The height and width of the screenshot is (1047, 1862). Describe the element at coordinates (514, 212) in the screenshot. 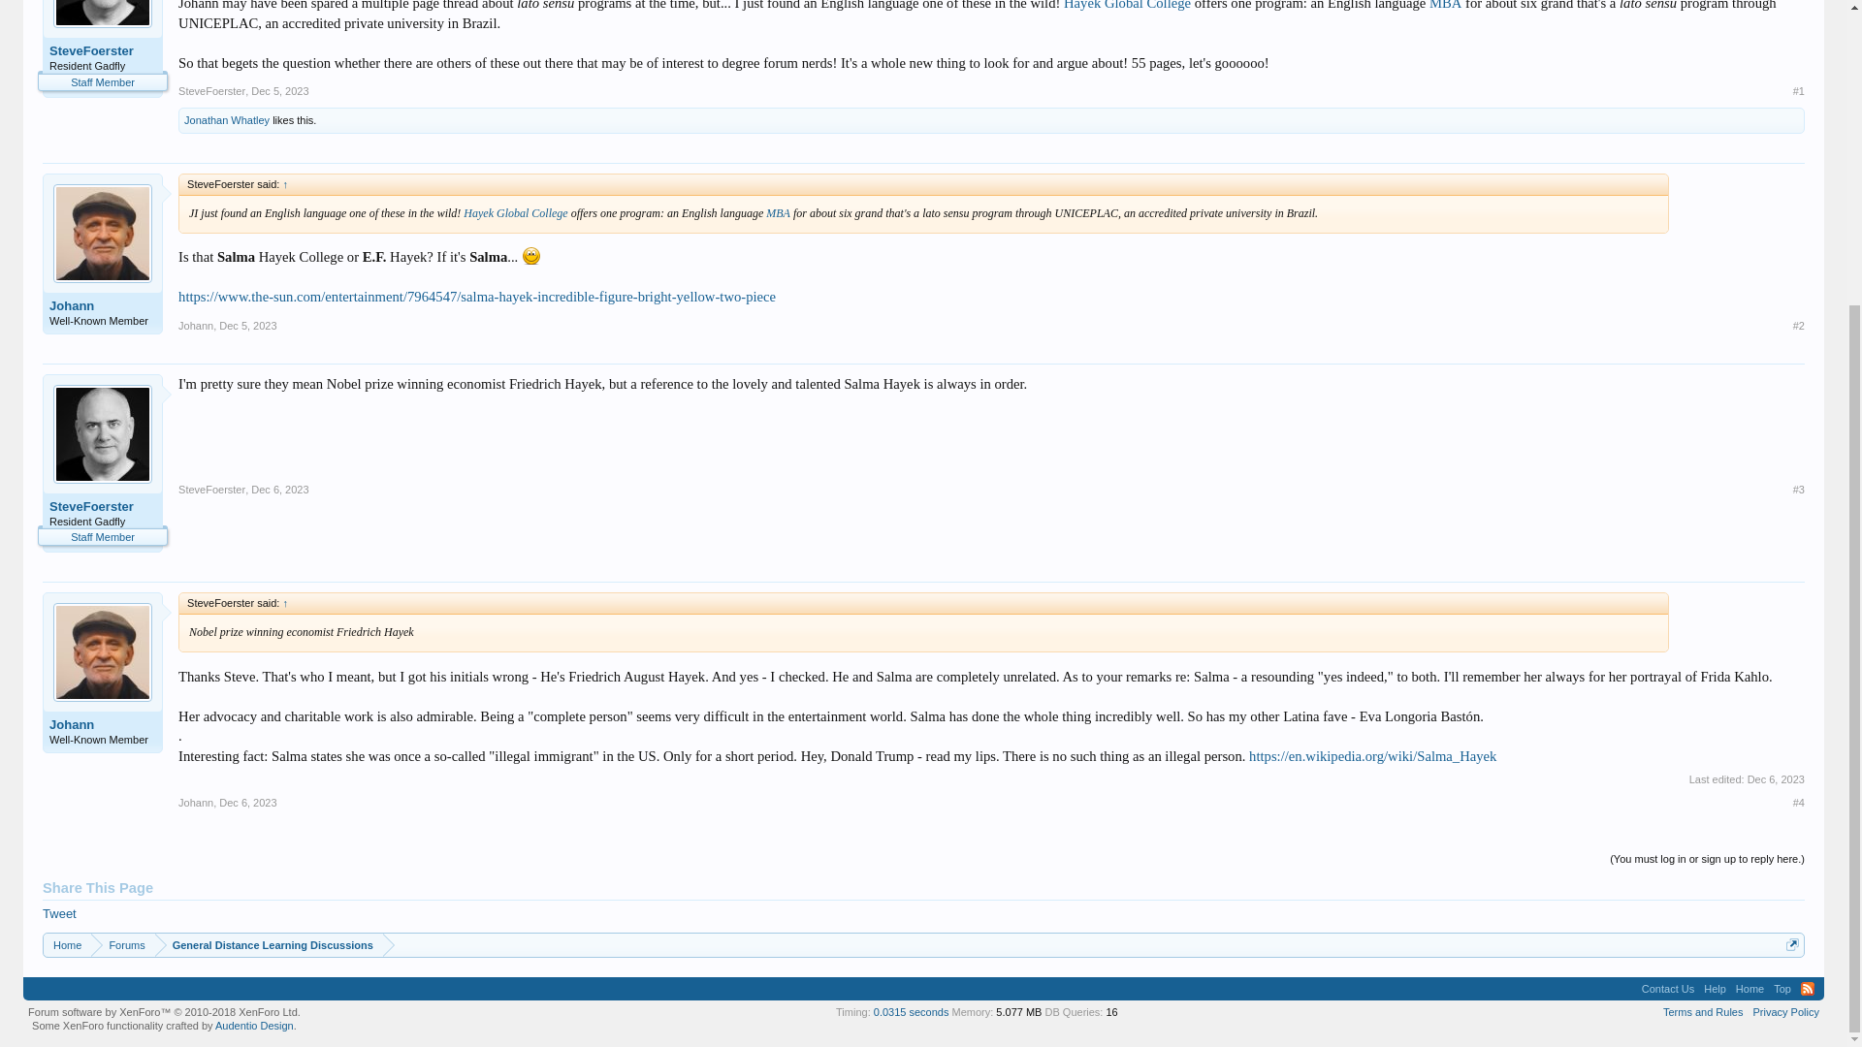

I see `Hayek Global College` at that location.